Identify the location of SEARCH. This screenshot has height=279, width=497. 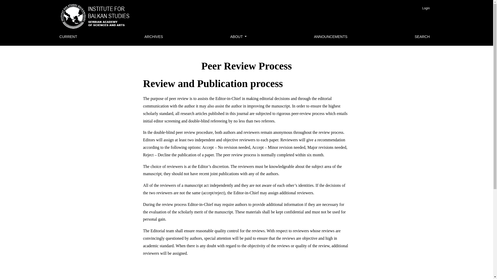
(422, 37).